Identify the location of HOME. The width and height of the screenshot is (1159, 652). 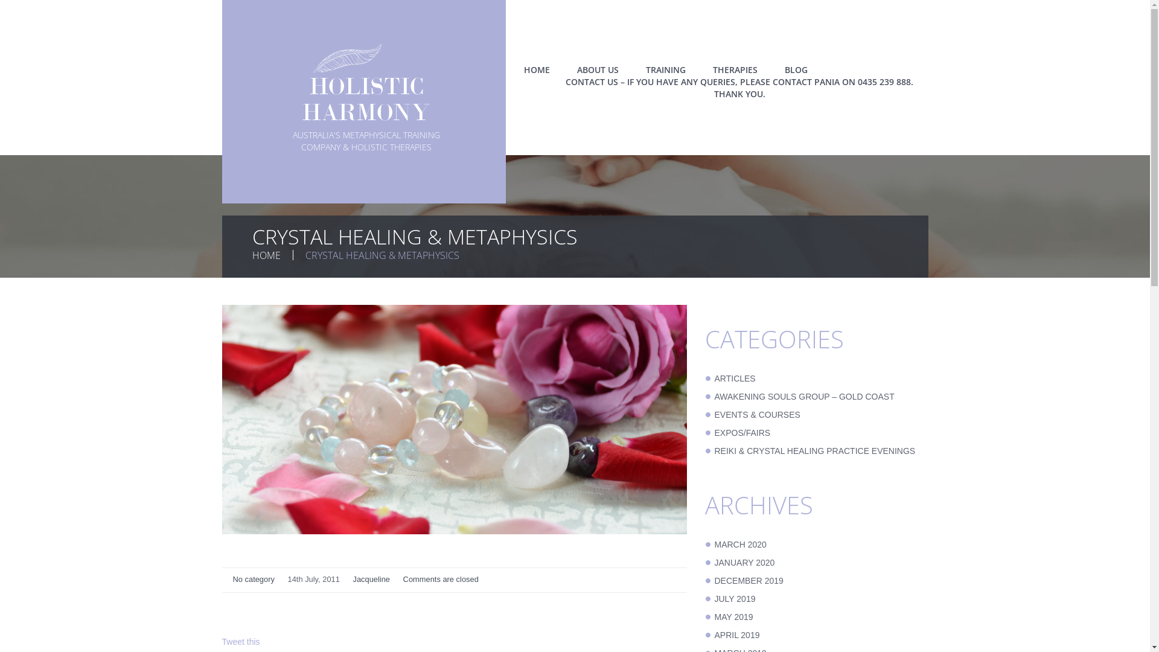
(537, 70).